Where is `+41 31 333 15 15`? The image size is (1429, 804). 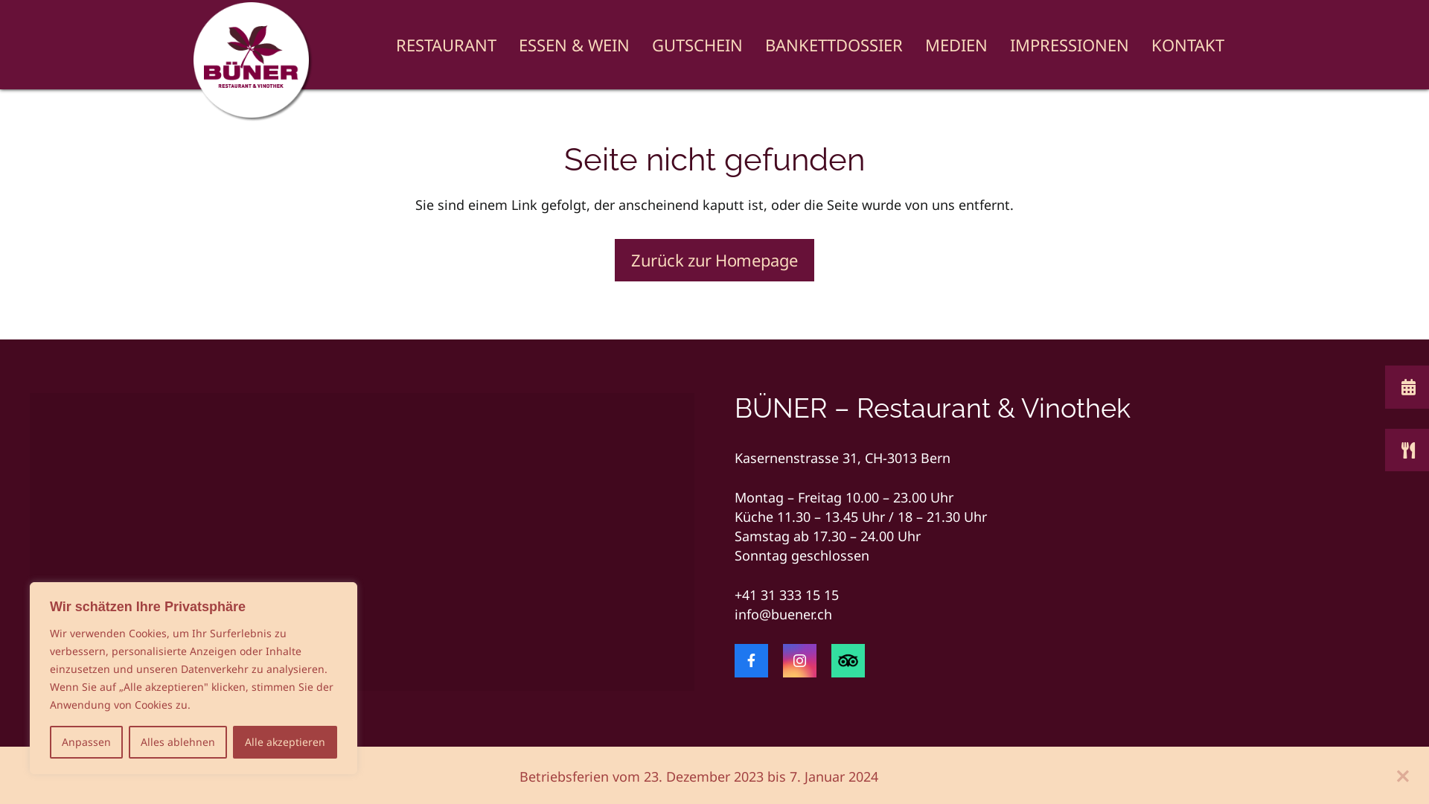 +41 31 333 15 15 is located at coordinates (787, 595).